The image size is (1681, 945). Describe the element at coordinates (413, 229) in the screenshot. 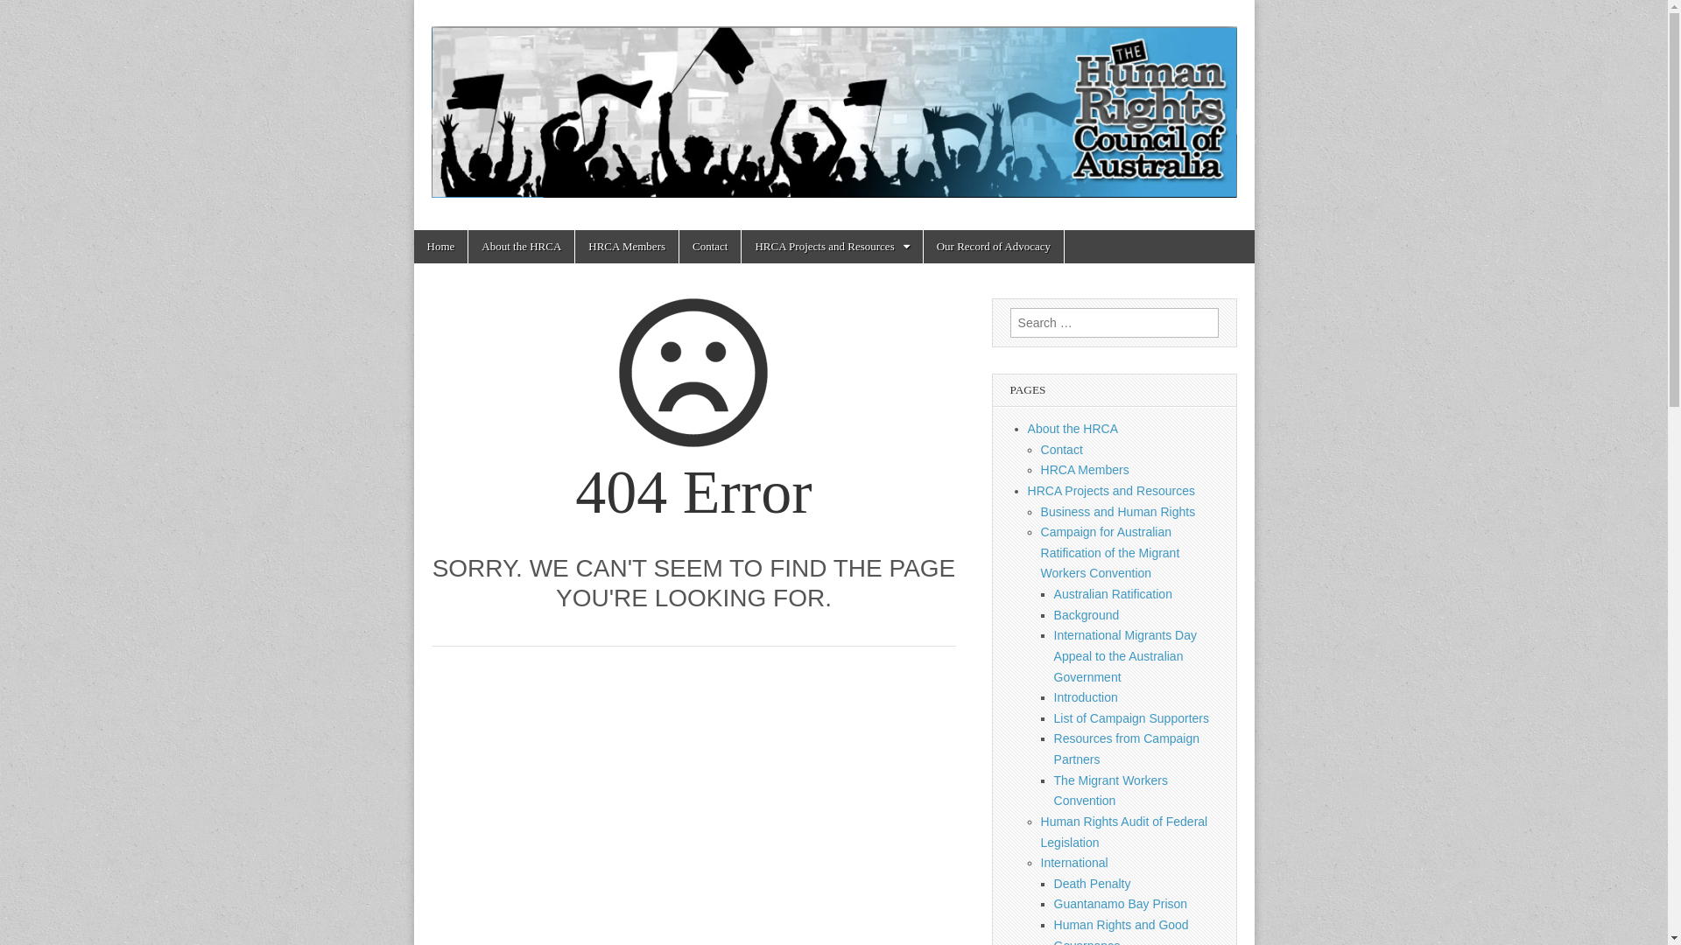

I see `Skip to content` at that location.